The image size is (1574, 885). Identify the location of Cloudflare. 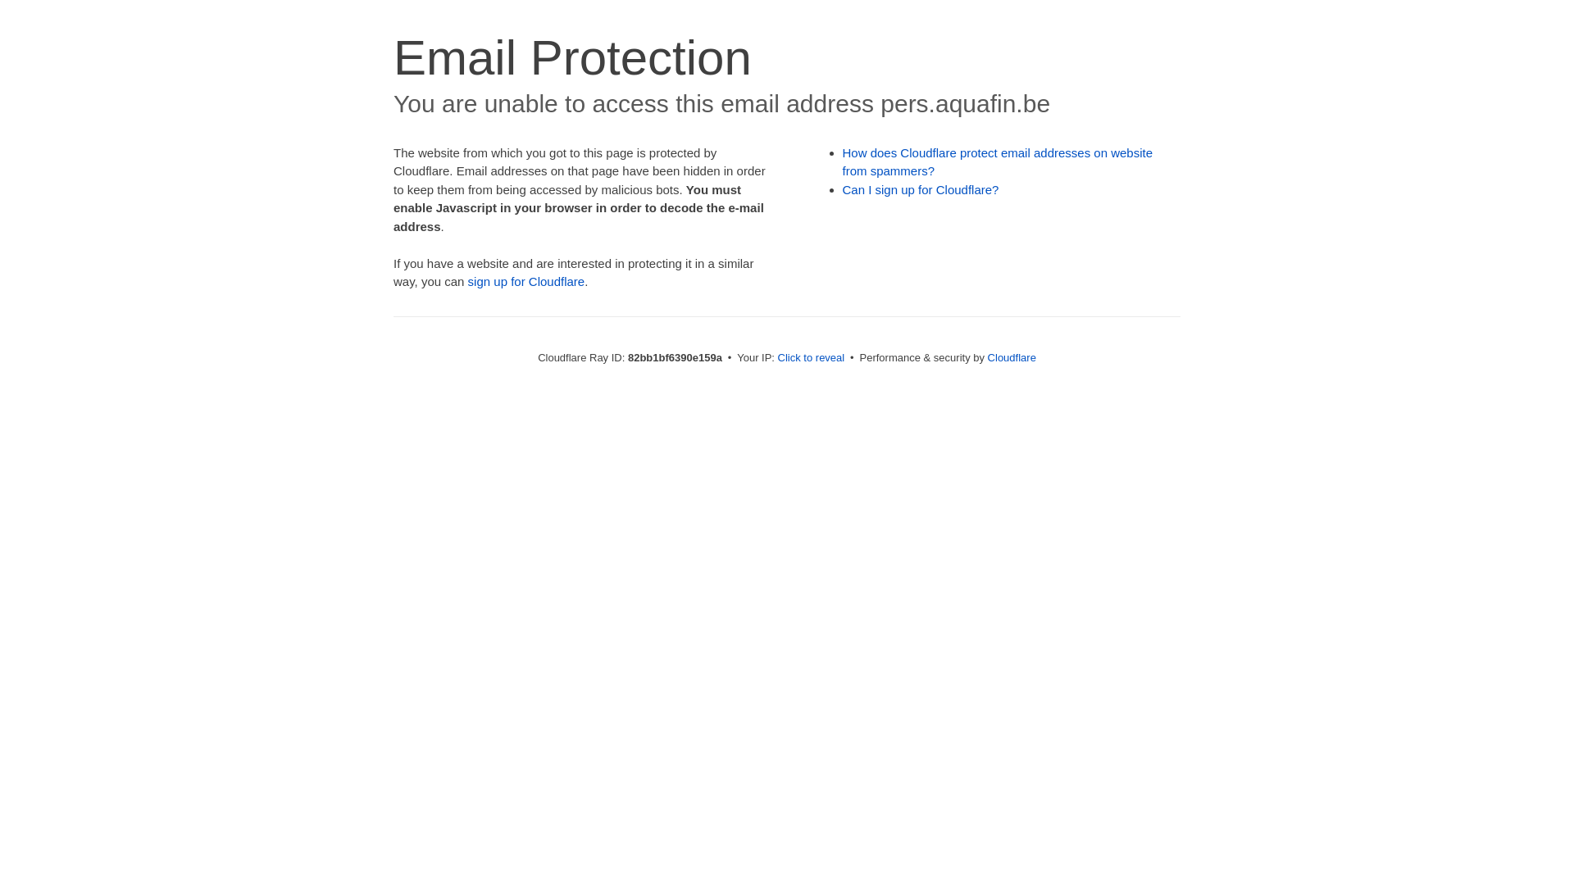
(1012, 357).